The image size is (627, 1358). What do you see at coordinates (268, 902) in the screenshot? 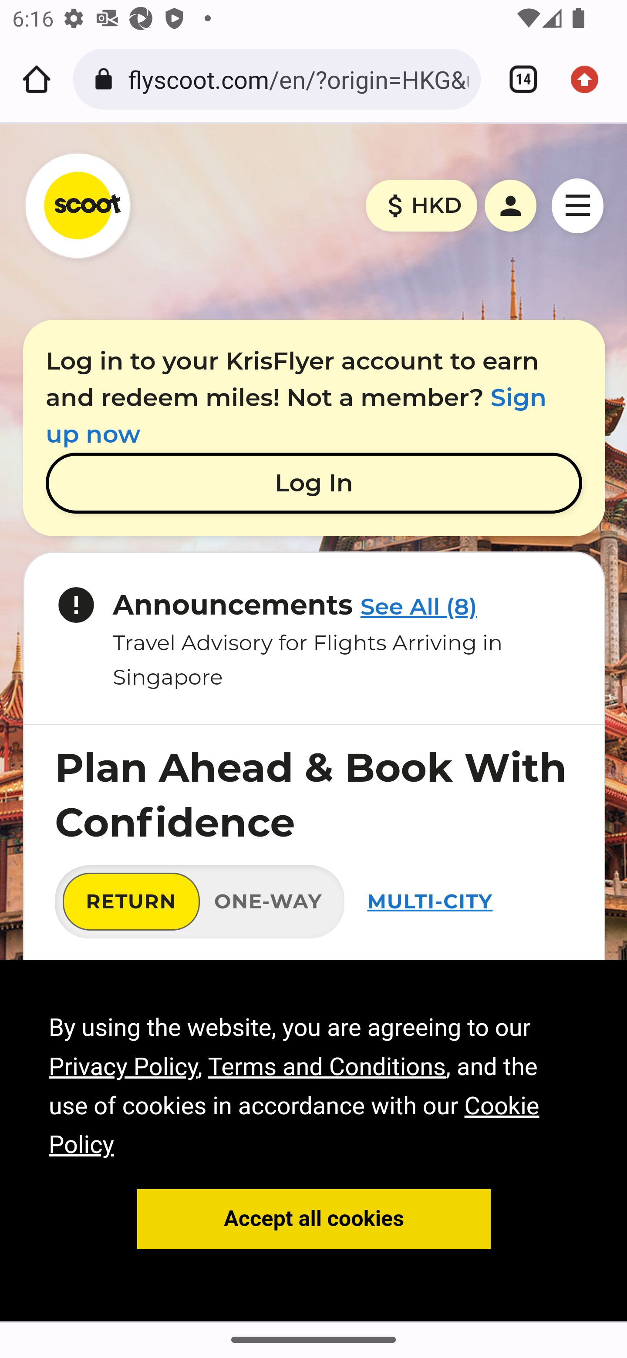
I see `ONE-WAY` at bounding box center [268, 902].